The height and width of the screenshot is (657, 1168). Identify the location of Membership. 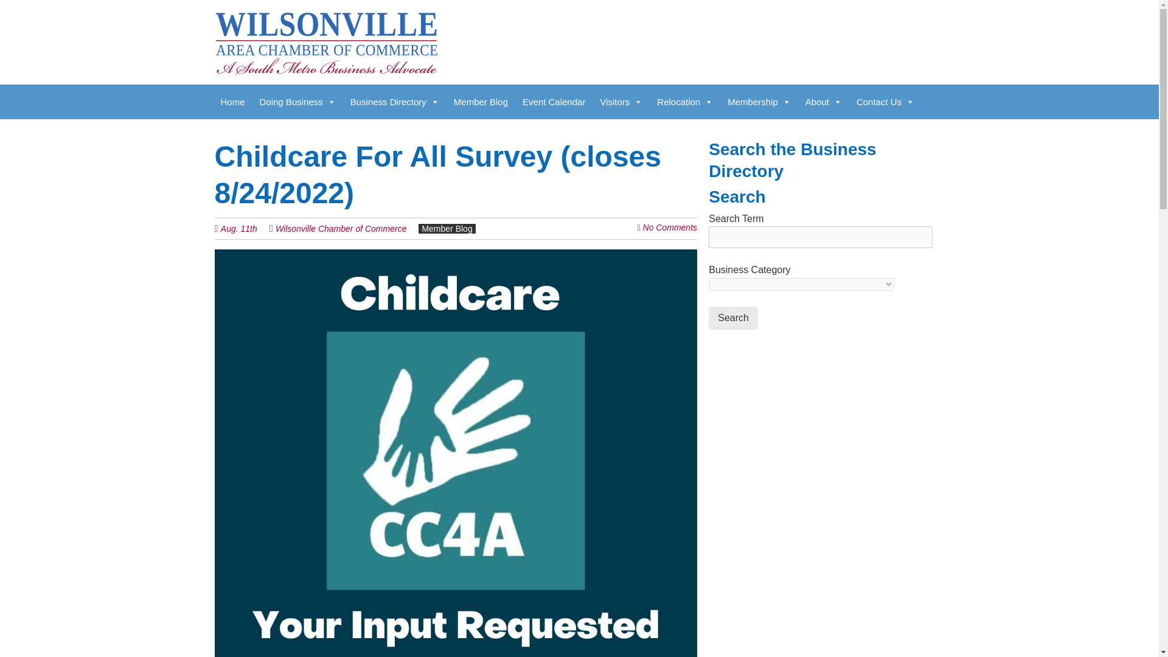
(759, 102).